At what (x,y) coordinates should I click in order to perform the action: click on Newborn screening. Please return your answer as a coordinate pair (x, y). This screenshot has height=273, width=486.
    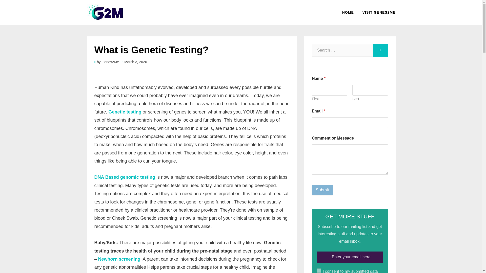
    Looking at the image, I should click on (119, 259).